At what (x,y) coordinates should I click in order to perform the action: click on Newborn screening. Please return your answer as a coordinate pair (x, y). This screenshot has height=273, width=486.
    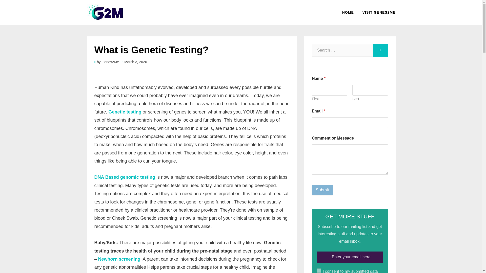
    Looking at the image, I should click on (119, 259).